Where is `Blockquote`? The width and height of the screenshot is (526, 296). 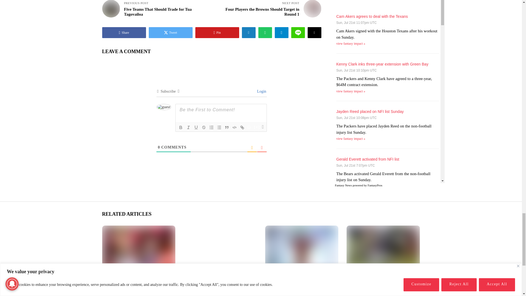
Blockquote is located at coordinates (227, 127).